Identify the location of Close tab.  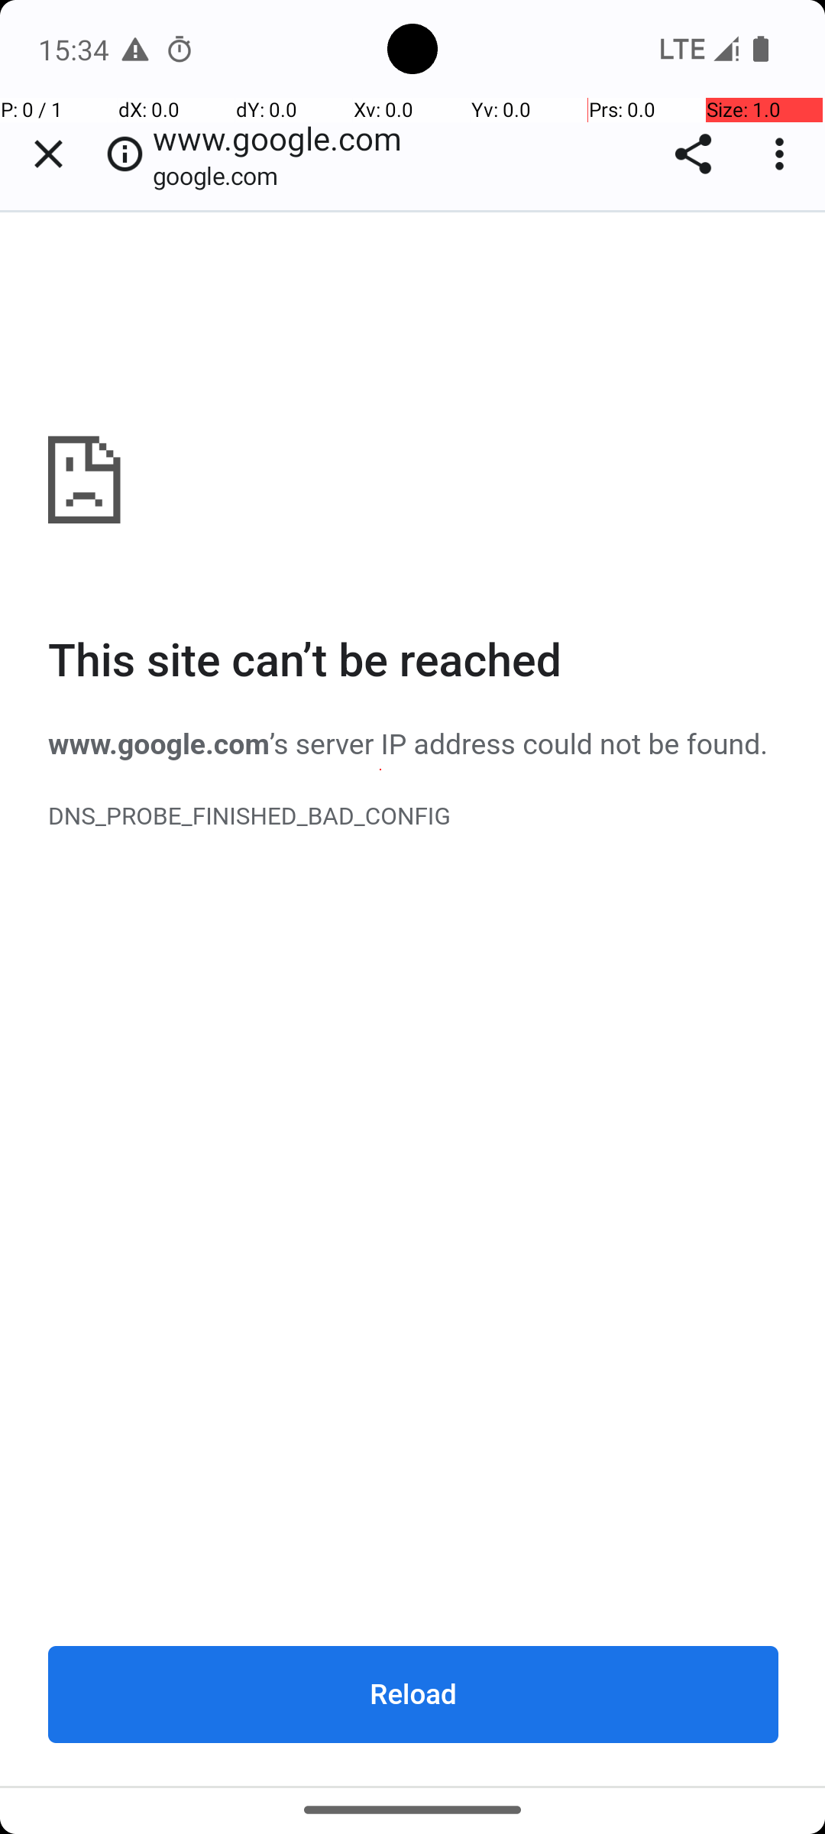
(48, 154).